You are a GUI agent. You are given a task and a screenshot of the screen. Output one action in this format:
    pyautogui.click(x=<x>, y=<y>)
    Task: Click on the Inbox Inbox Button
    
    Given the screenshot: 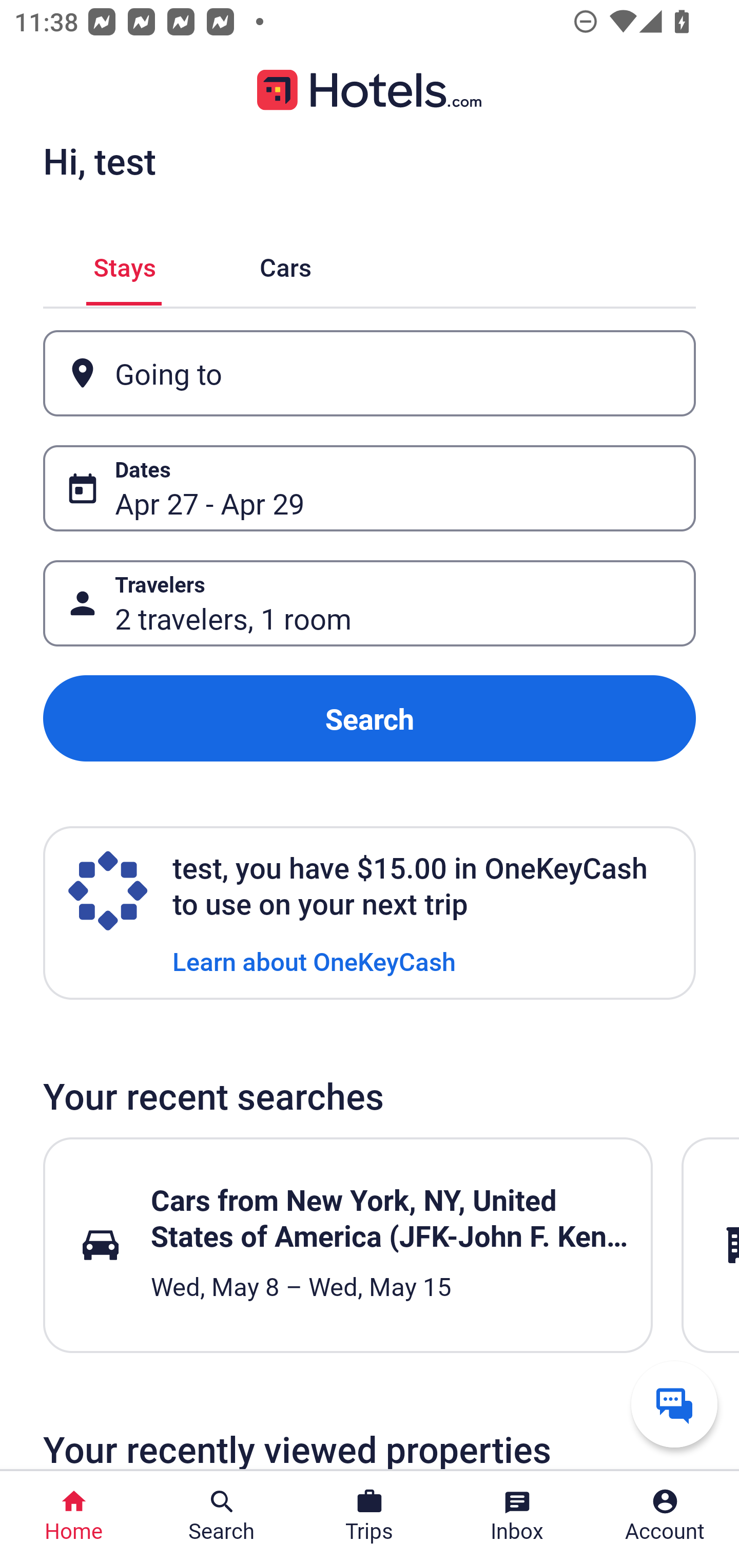 What is the action you would take?
    pyautogui.click(x=517, y=1516)
    